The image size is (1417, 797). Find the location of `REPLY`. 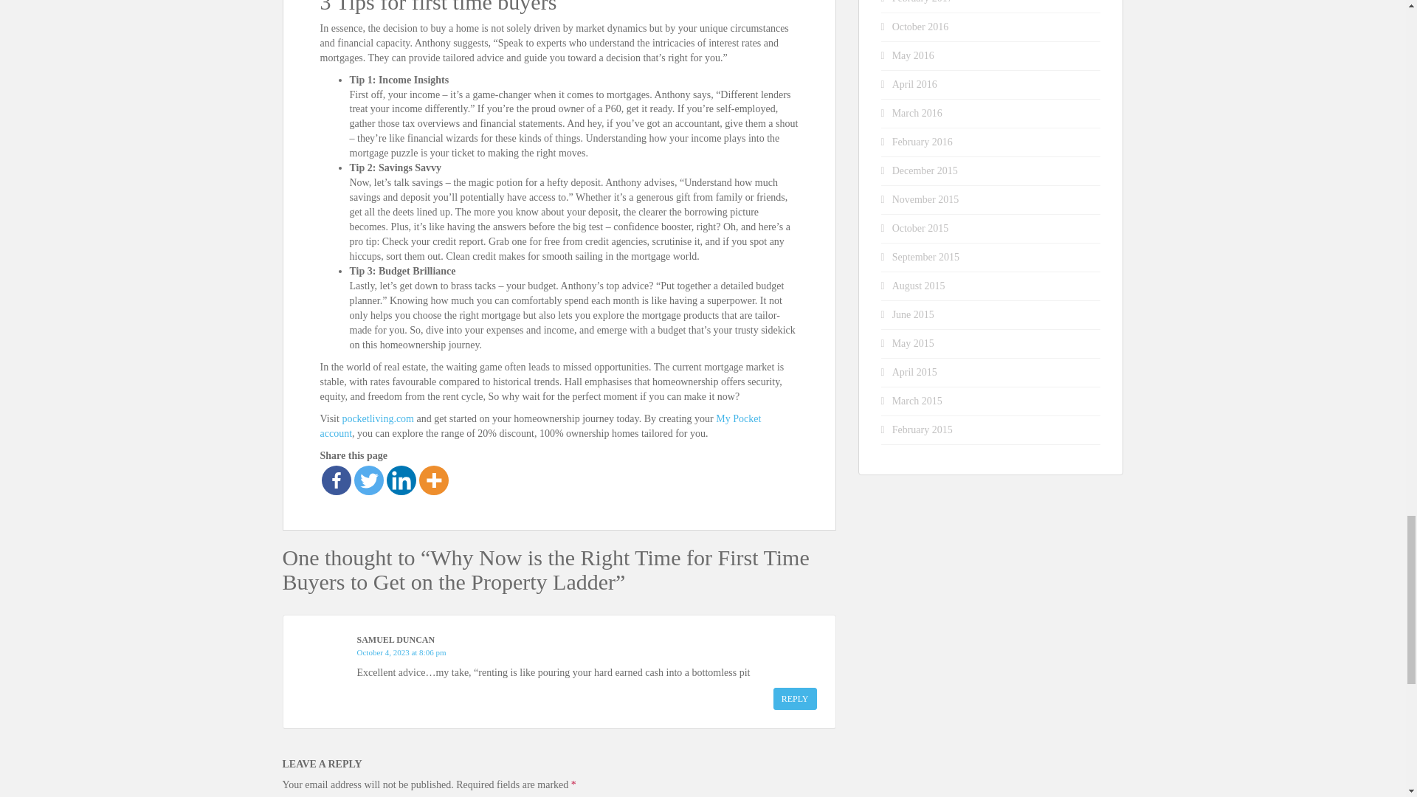

REPLY is located at coordinates (796, 699).